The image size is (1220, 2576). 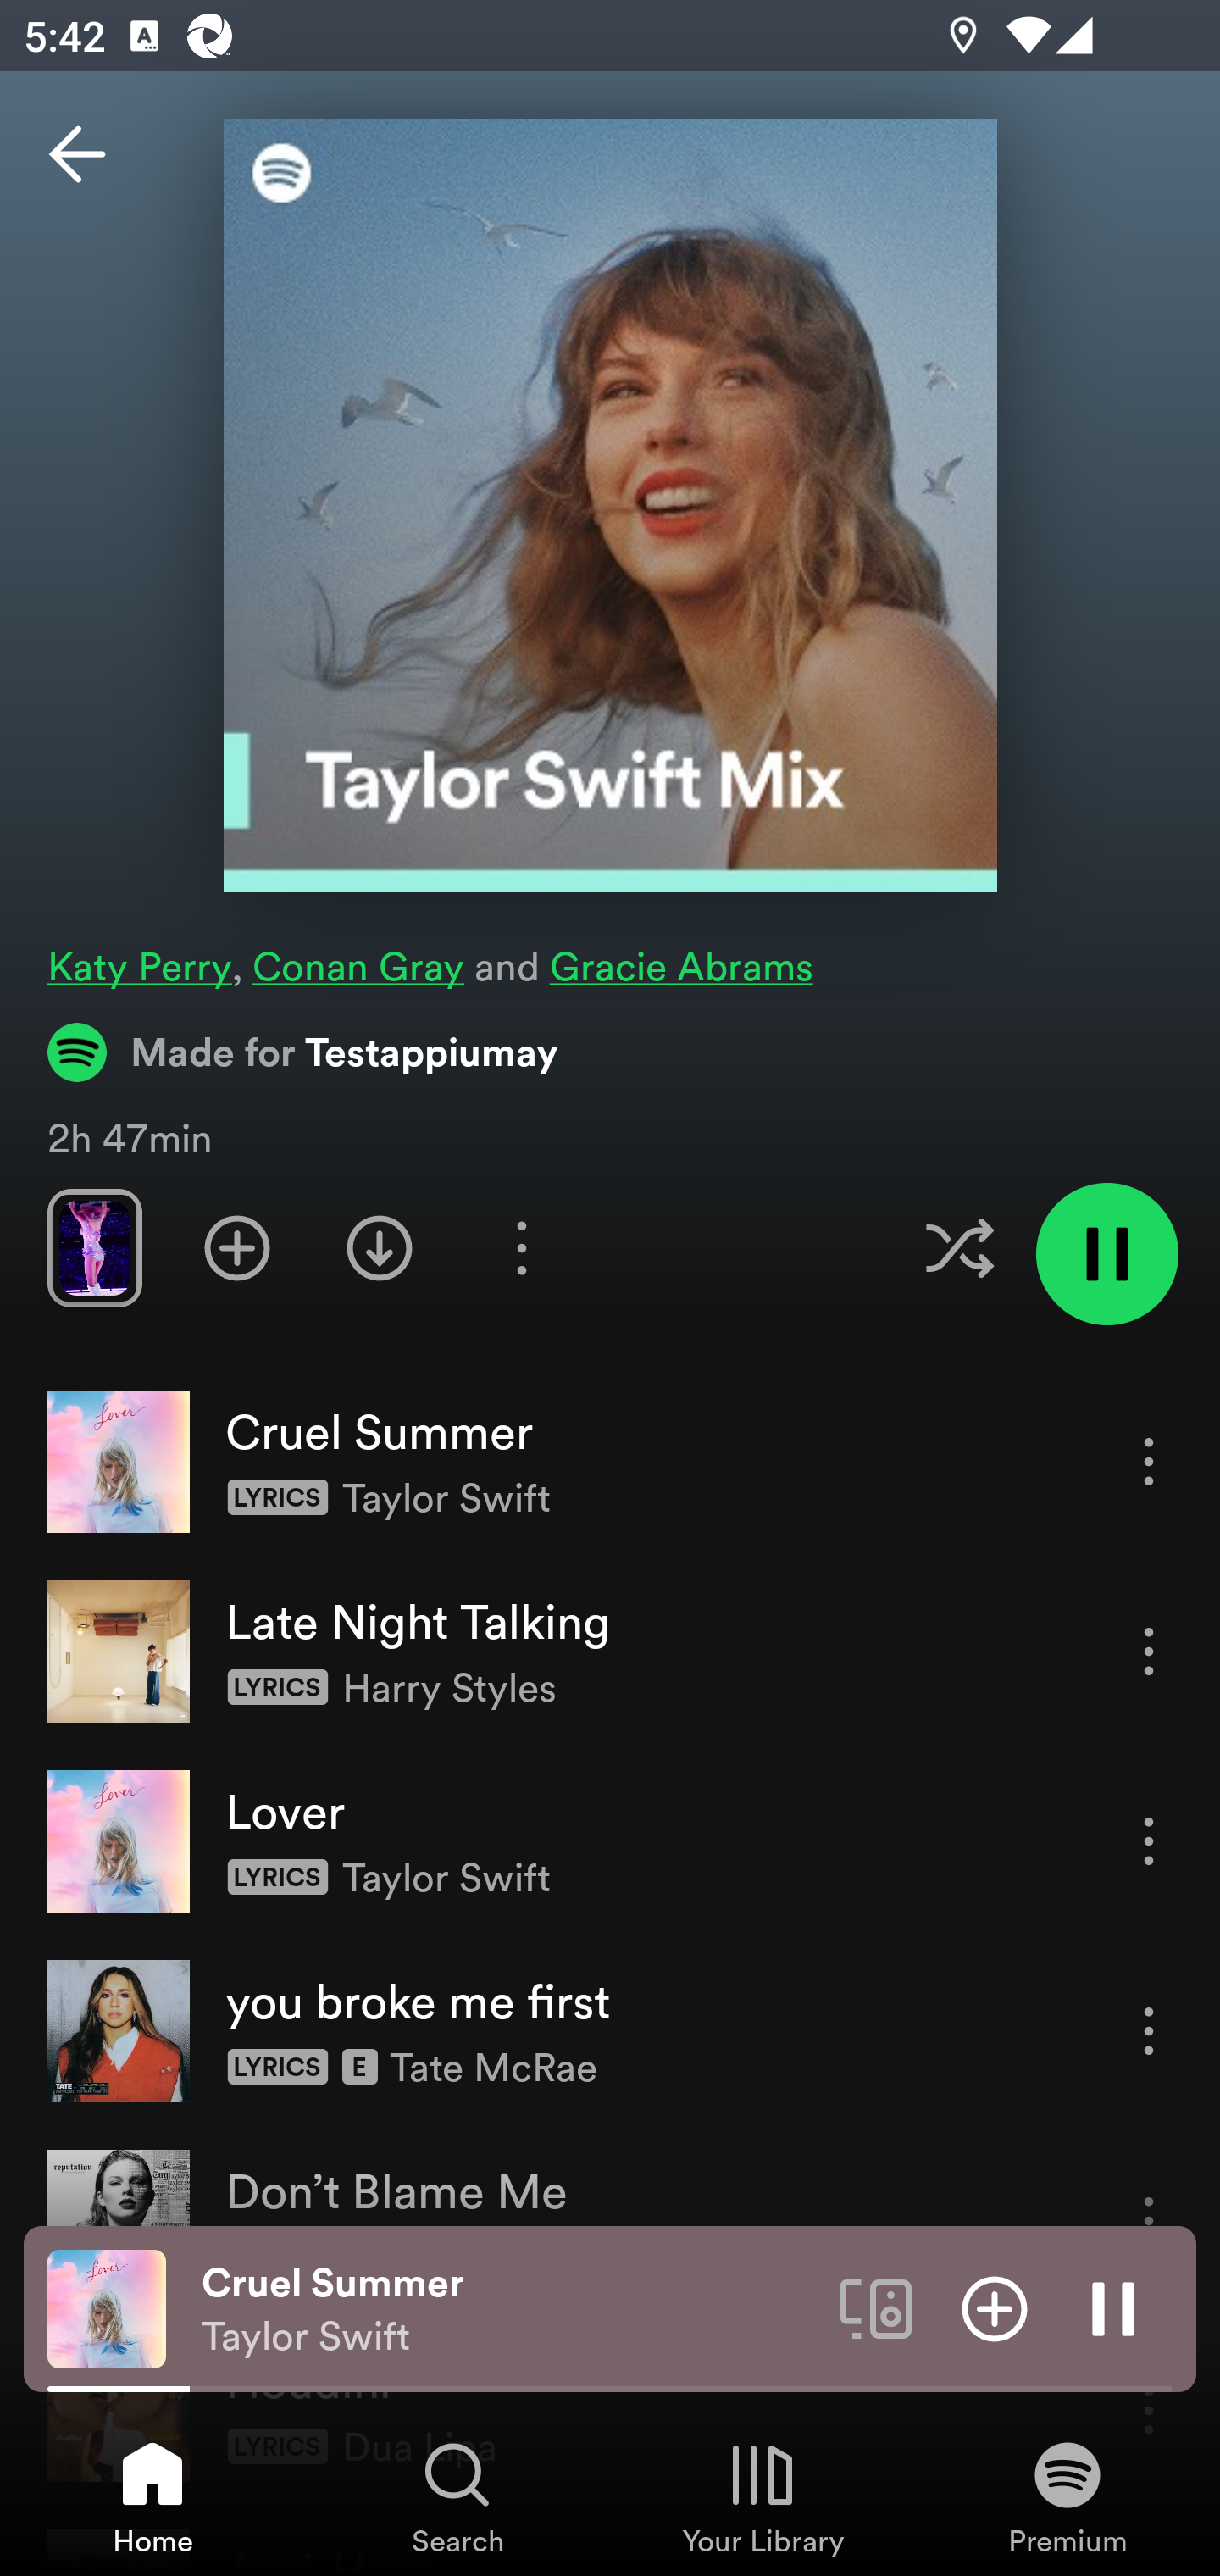 I want to click on The cover art of the currently playing track, so click(x=107, y=2307).